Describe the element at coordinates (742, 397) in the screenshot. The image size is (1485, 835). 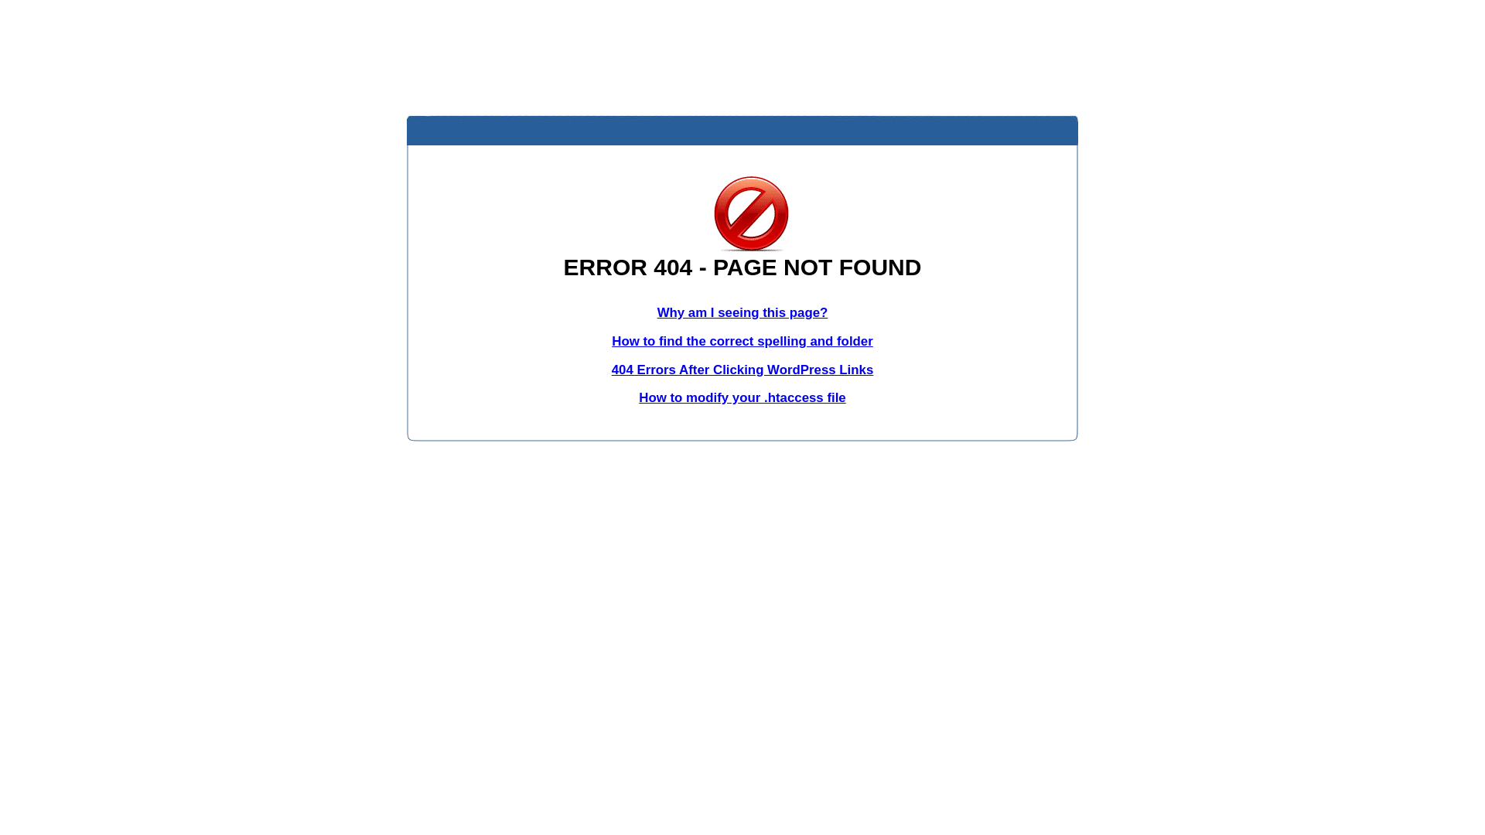
I see `How to modify your .htaccess file` at that location.